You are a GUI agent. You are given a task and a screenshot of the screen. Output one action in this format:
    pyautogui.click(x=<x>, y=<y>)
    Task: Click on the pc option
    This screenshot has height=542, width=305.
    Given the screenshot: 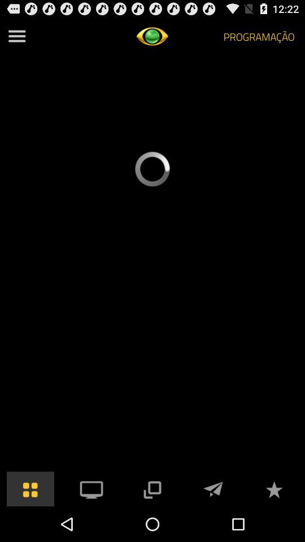 What is the action you would take?
    pyautogui.click(x=91, y=489)
    